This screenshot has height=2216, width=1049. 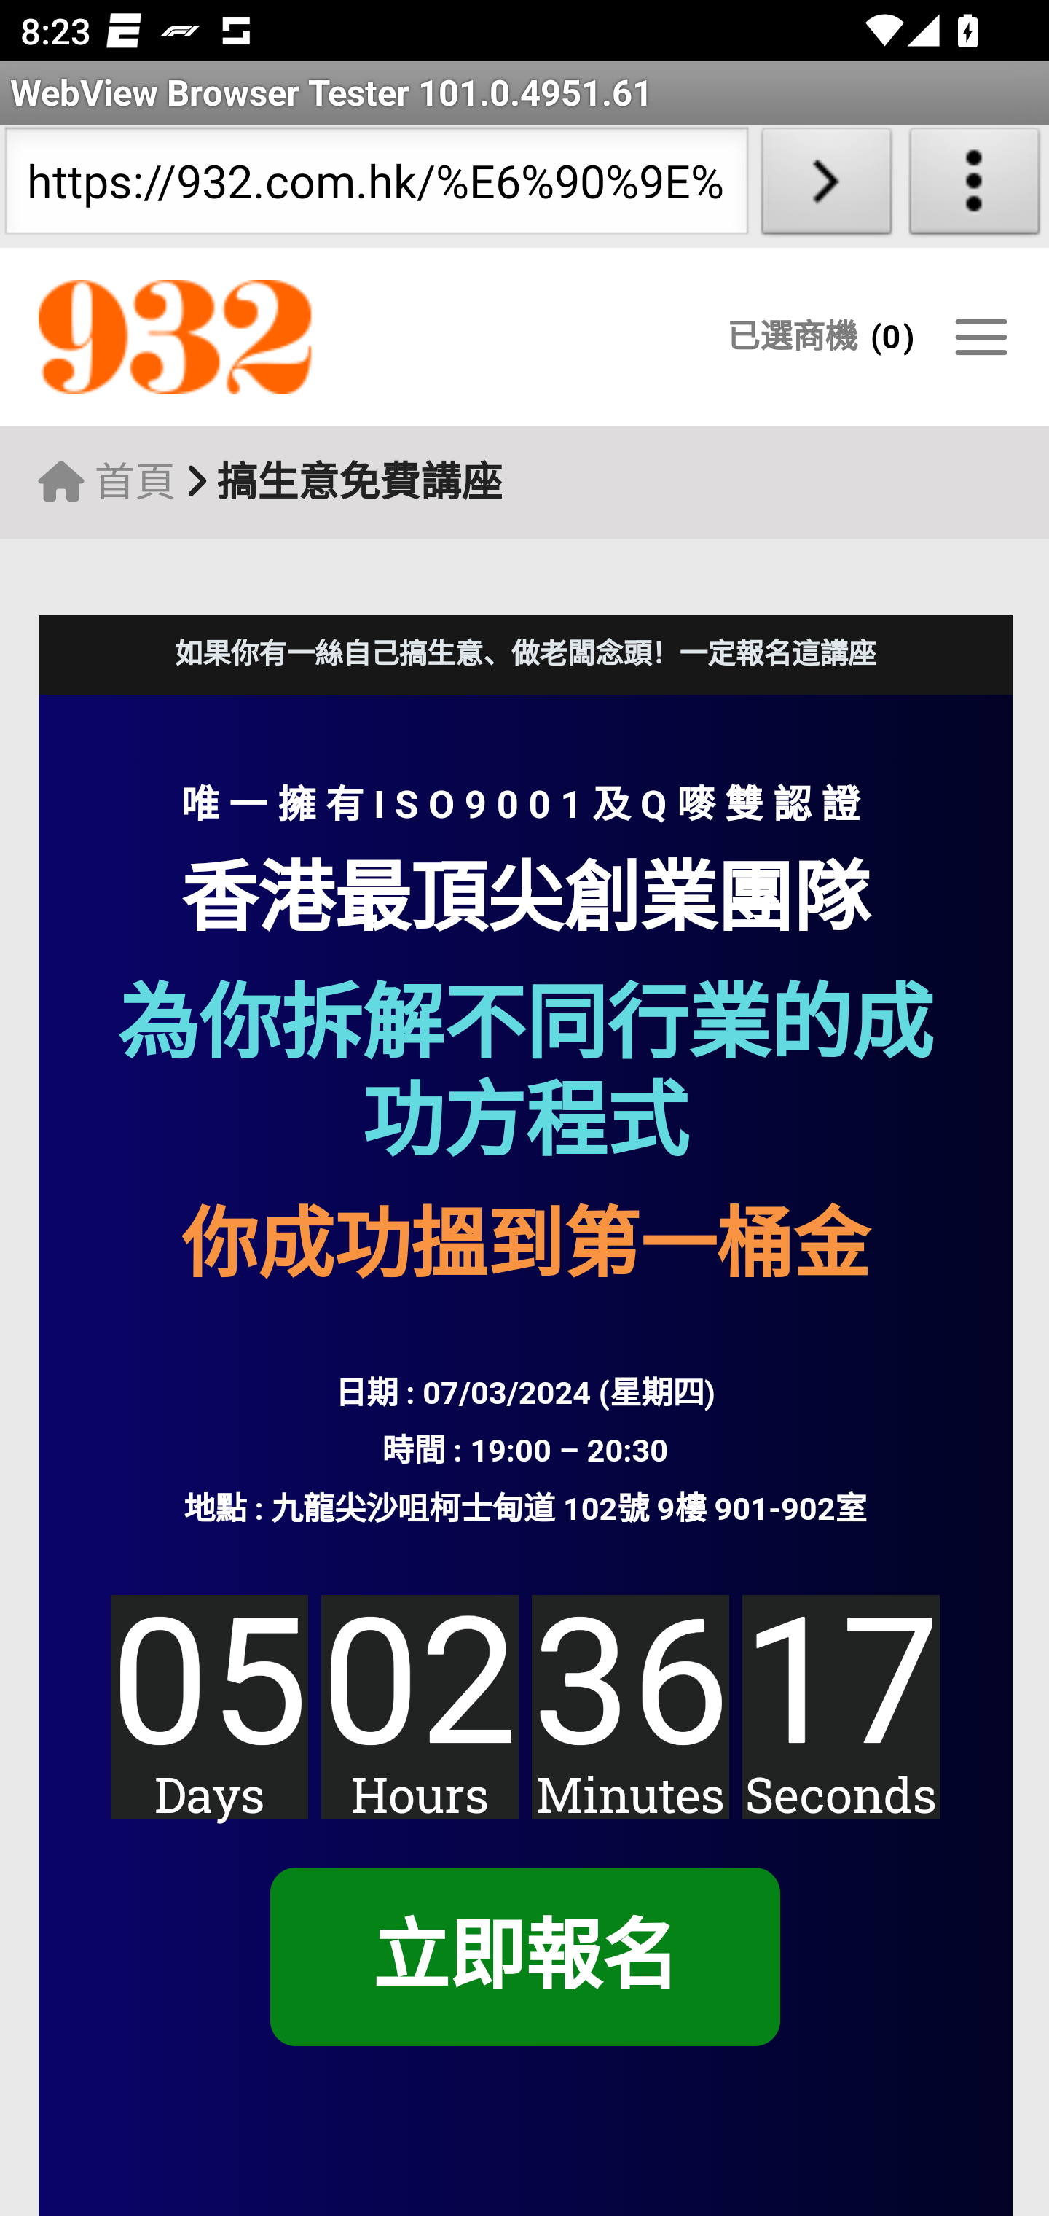 I want to click on About WebView, so click(x=975, y=187).